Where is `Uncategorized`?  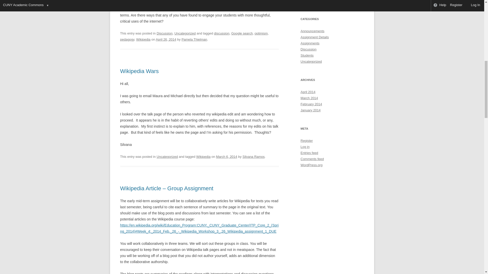 Uncategorized is located at coordinates (185, 33).